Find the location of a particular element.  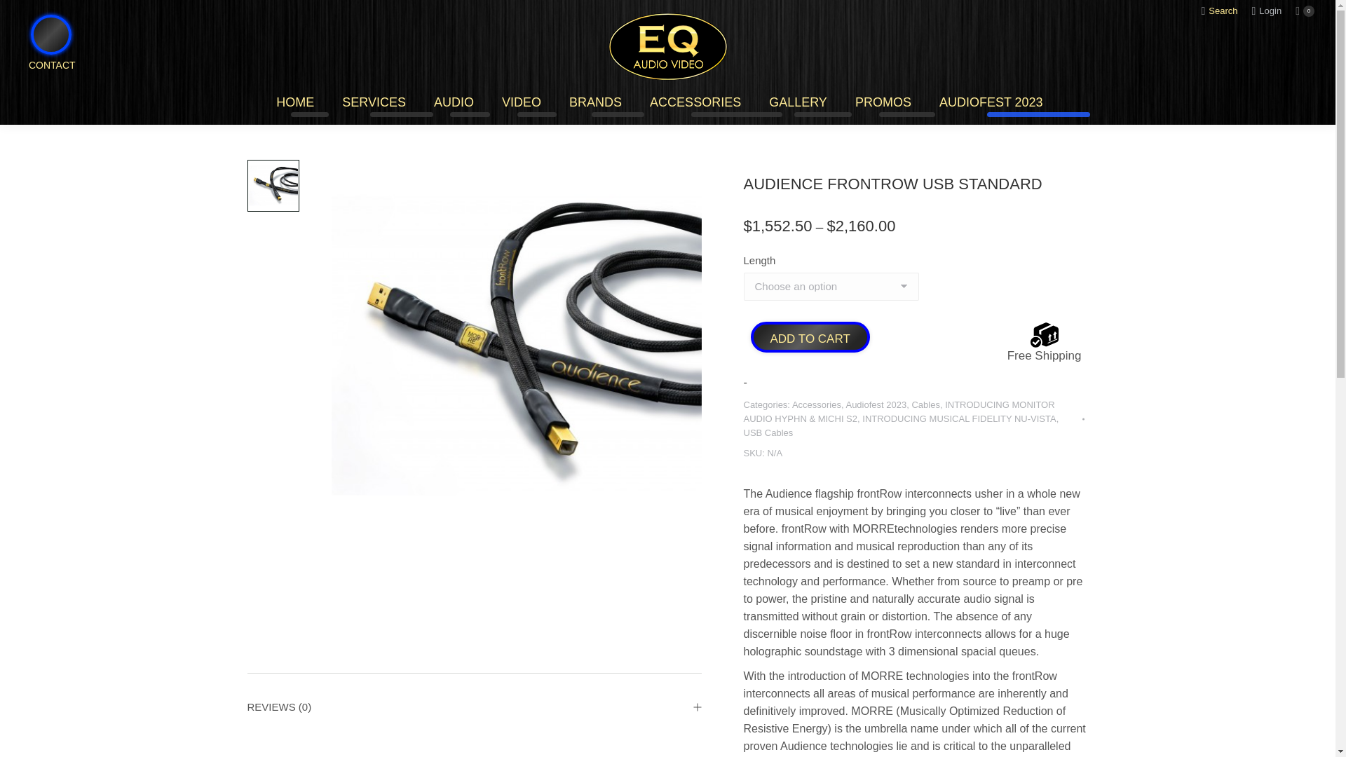

CONTACT is located at coordinates (42, 88).